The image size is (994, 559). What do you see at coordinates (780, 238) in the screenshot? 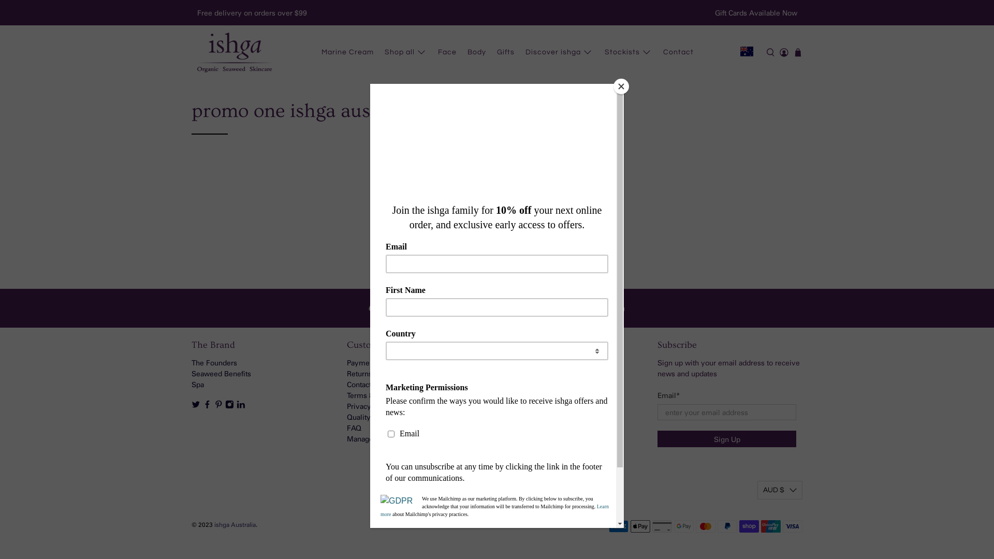
I see `TZS` at bounding box center [780, 238].